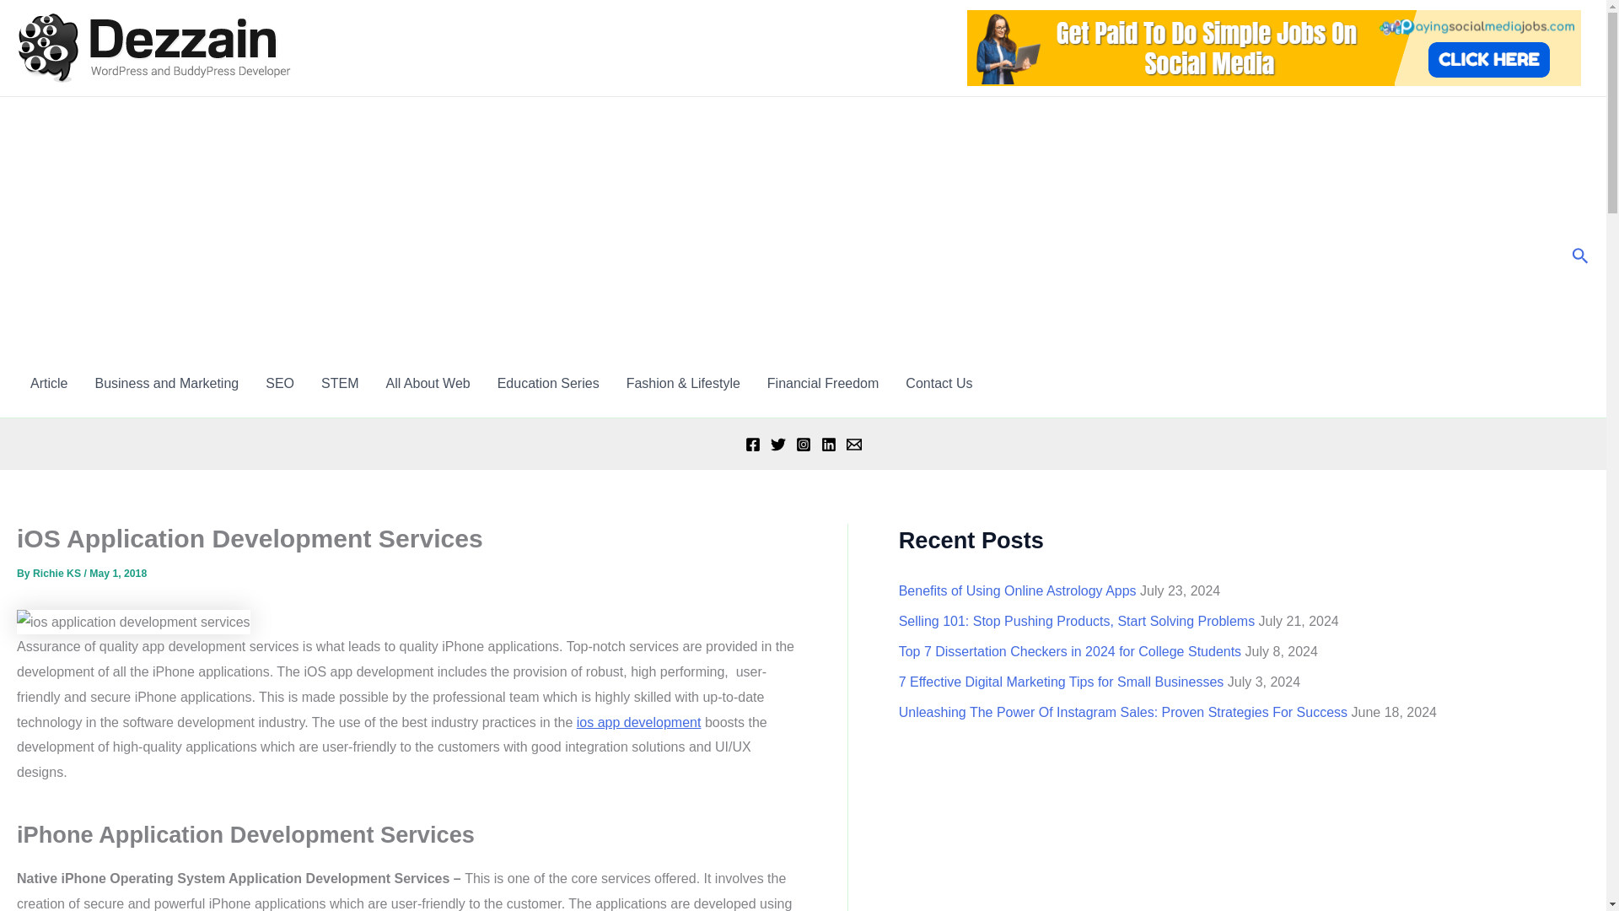  I want to click on any inquiries?, so click(939, 383).